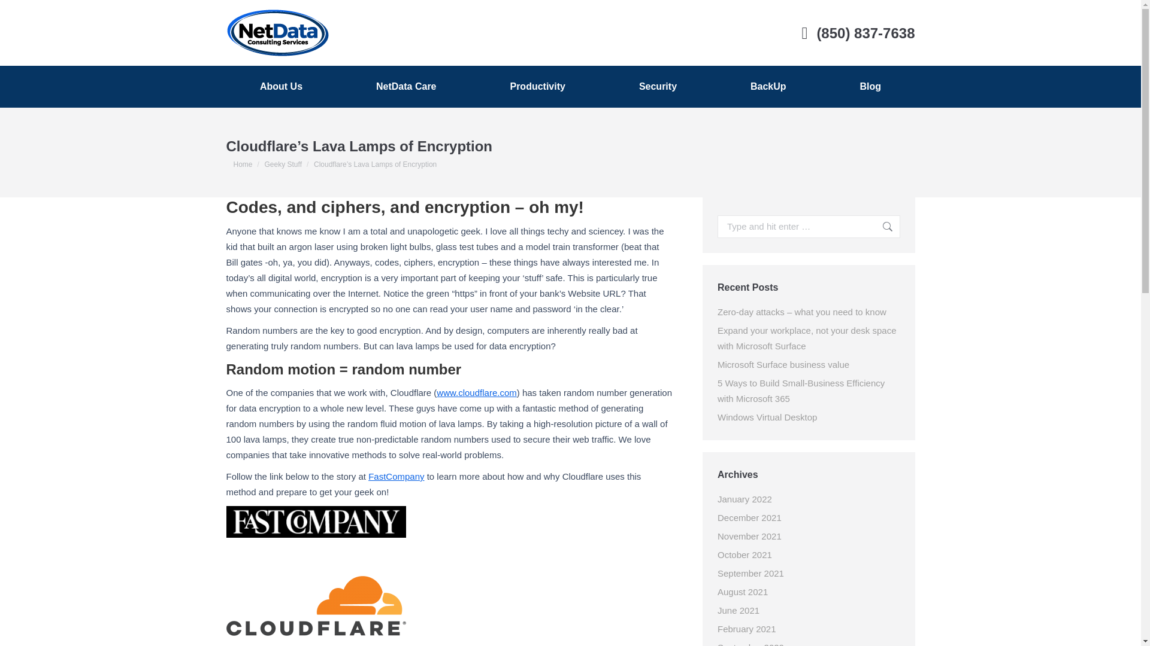  What do you see at coordinates (406, 87) in the screenshot?
I see `NetData Care` at bounding box center [406, 87].